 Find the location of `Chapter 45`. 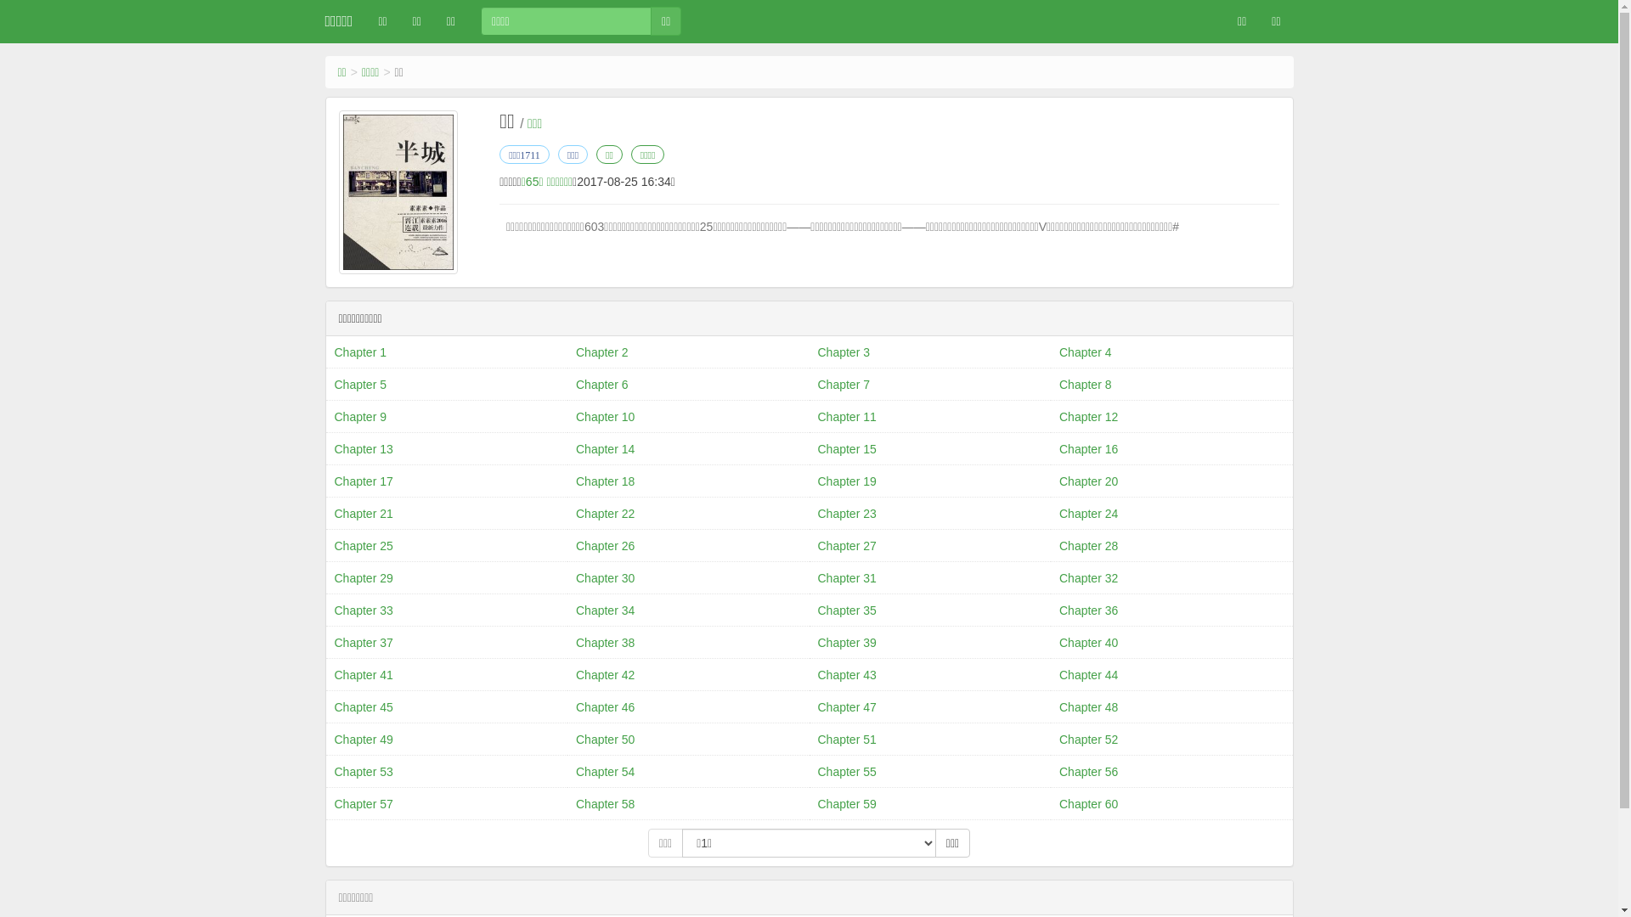

Chapter 45 is located at coordinates (447, 707).